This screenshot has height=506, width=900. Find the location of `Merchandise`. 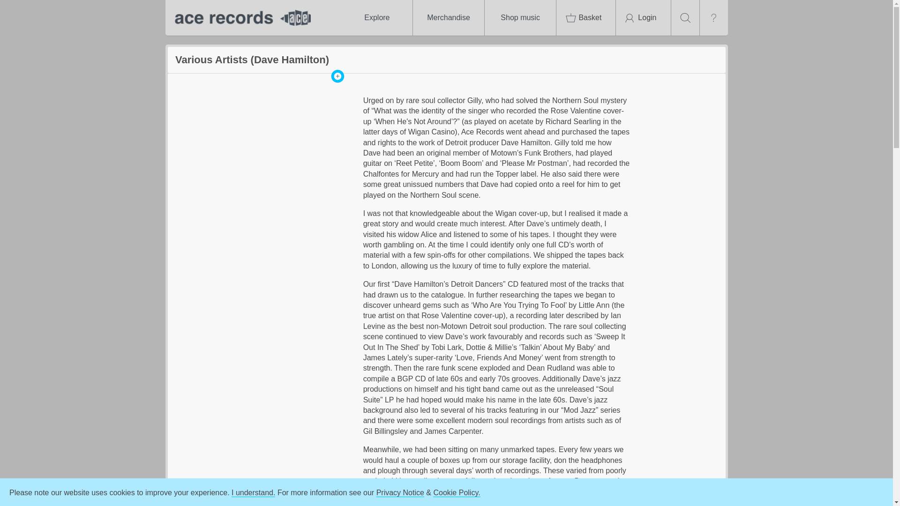

Merchandise is located at coordinates (448, 18).